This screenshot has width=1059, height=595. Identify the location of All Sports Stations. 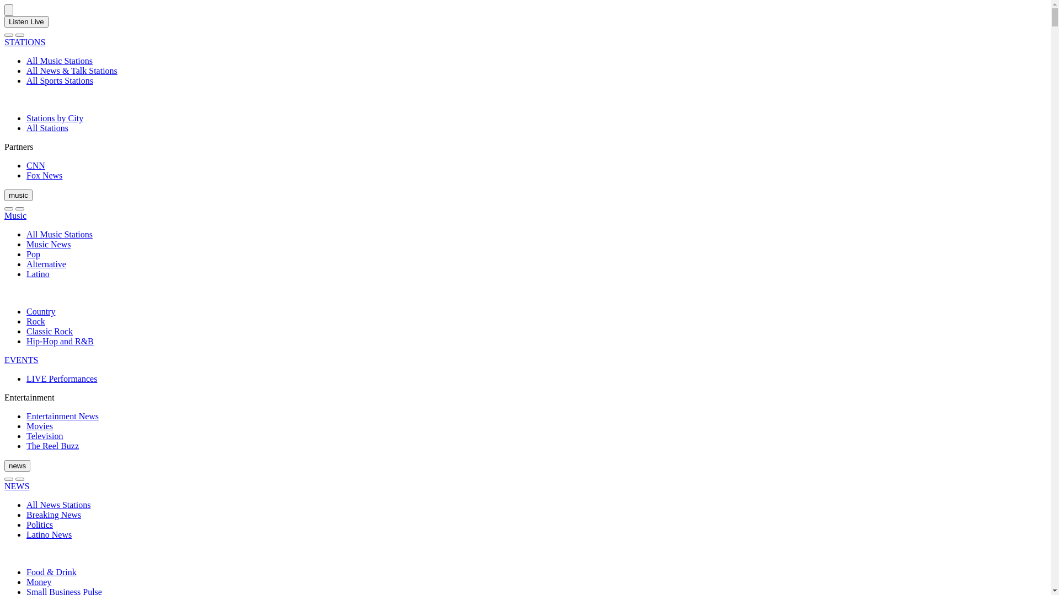
(60, 80).